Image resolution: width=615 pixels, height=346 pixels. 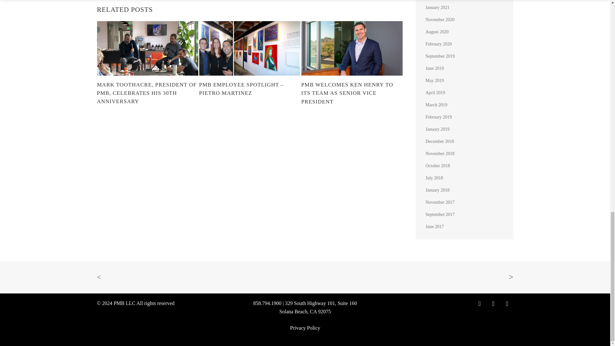 I want to click on PMB Welcomes Ken Henry to its Team as Senior Vice President, so click(x=352, y=93).